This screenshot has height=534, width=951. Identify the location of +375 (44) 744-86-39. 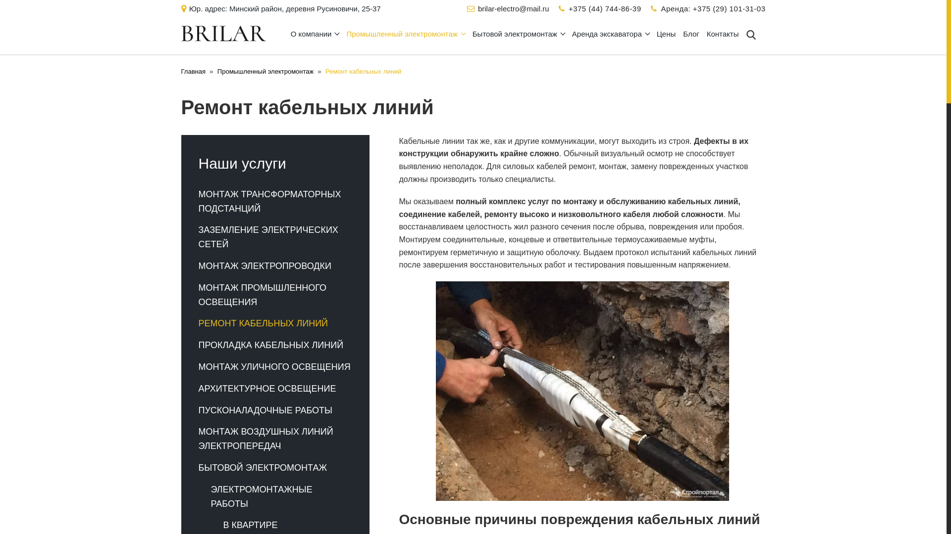
(605, 9).